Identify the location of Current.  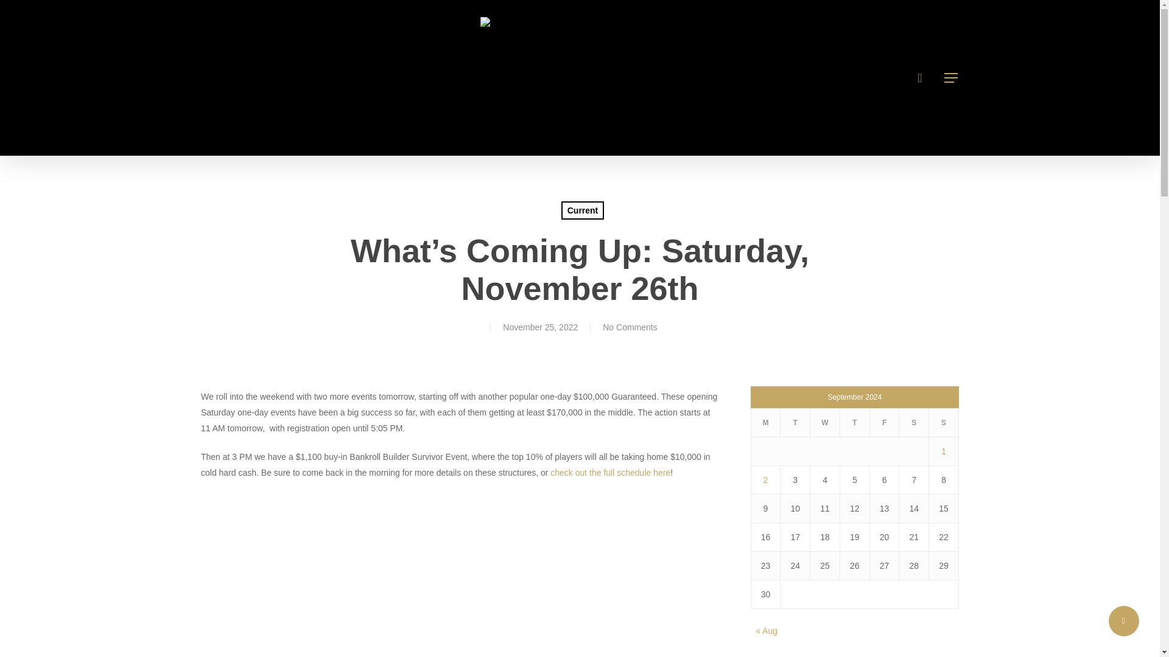
(582, 210).